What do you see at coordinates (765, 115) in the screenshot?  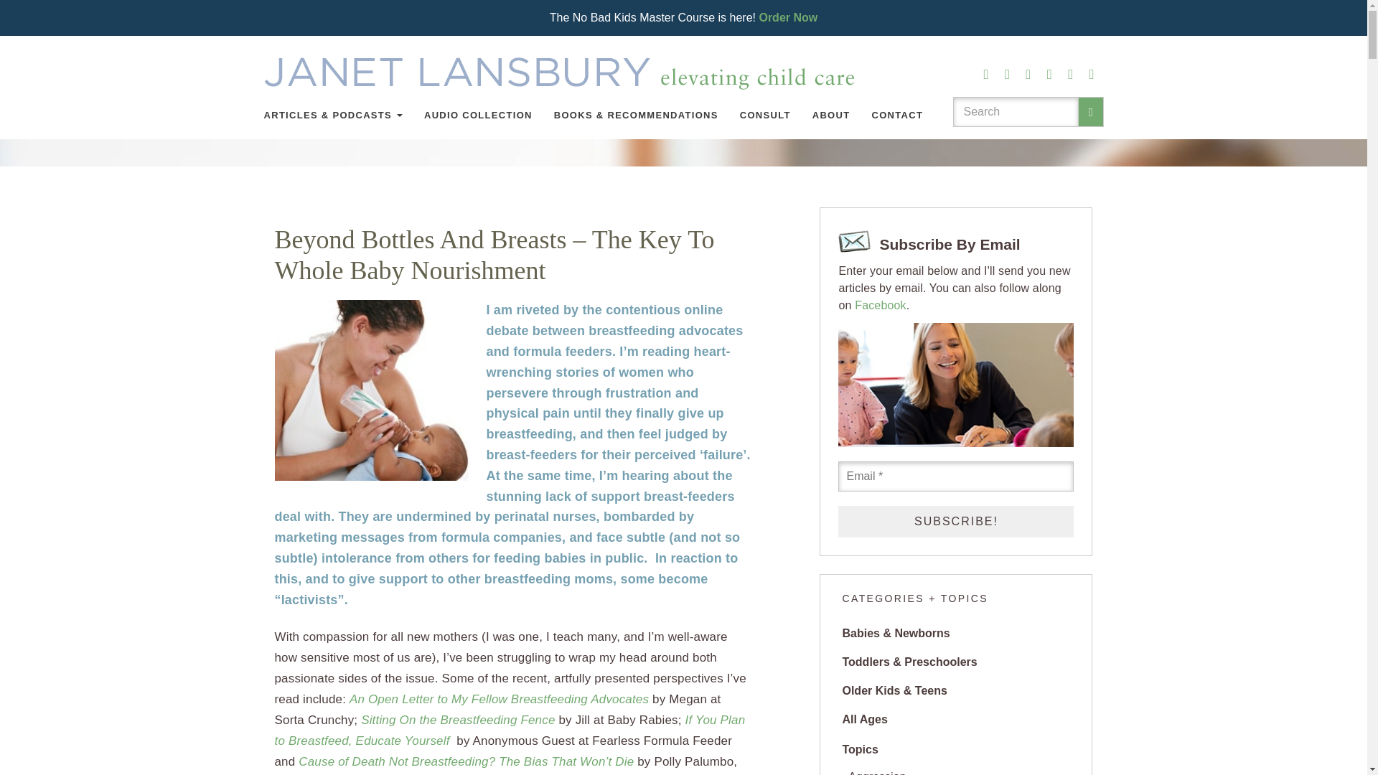 I see `Consult` at bounding box center [765, 115].